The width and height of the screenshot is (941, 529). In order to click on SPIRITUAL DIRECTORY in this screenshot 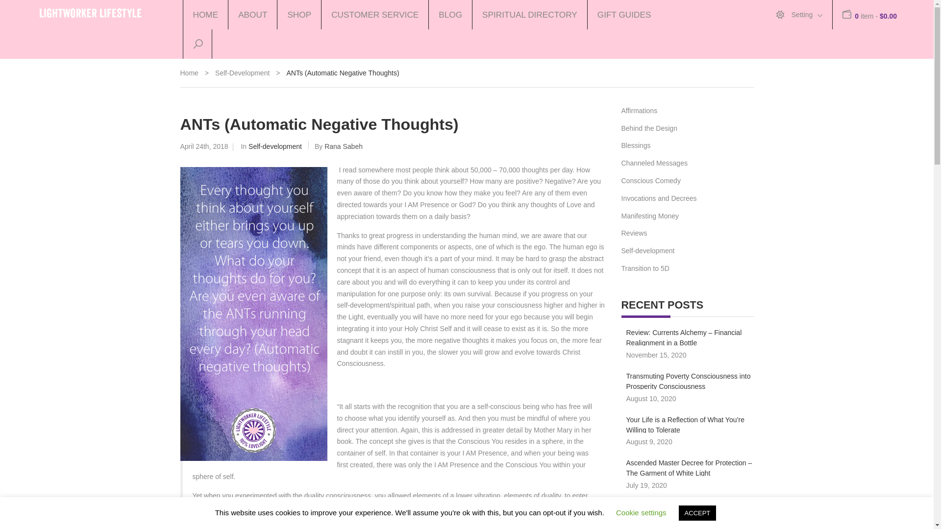, I will do `click(529, 15)`.